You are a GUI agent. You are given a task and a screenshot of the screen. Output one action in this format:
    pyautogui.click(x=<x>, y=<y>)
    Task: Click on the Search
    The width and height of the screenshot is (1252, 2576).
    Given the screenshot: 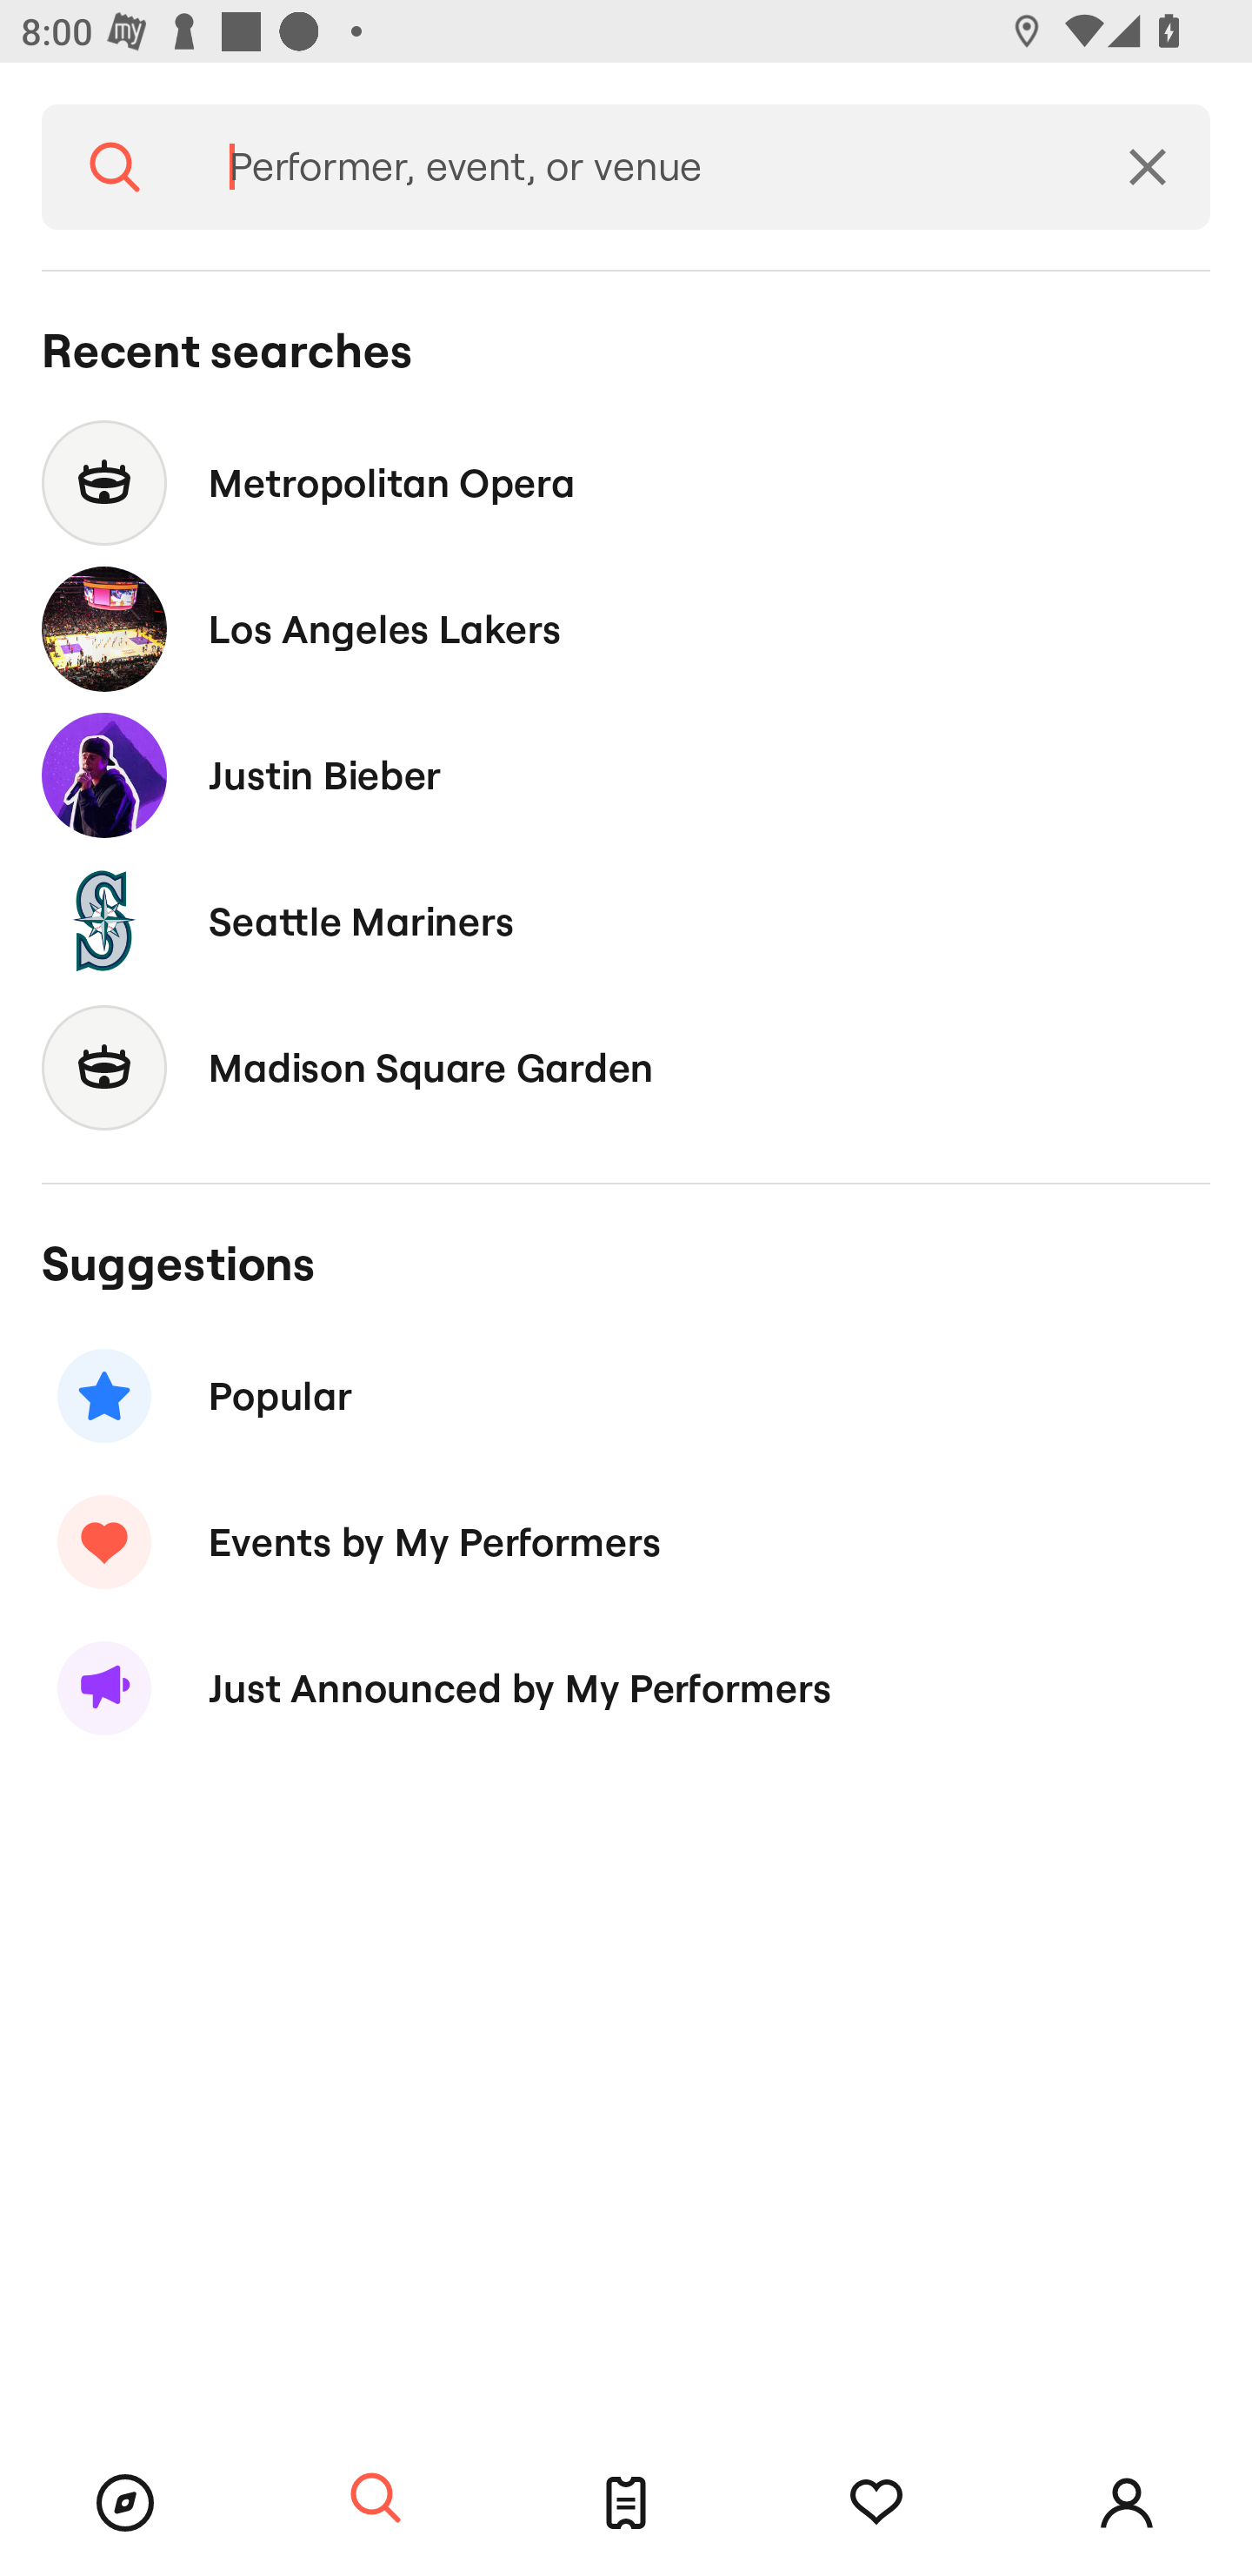 What is the action you would take?
    pyautogui.click(x=376, y=2499)
    